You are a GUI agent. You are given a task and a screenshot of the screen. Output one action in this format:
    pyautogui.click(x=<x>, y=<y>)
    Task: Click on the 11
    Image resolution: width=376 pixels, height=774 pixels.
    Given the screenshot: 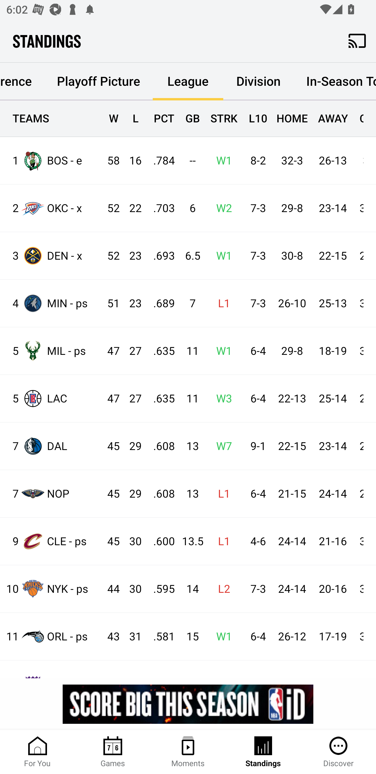 What is the action you would take?
    pyautogui.click(x=189, y=351)
    